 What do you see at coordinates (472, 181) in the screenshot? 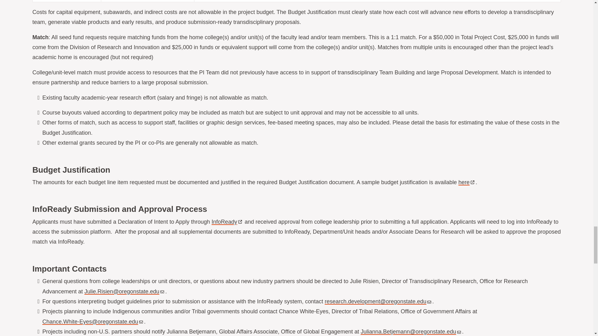
I see `Link is external` at bounding box center [472, 181].